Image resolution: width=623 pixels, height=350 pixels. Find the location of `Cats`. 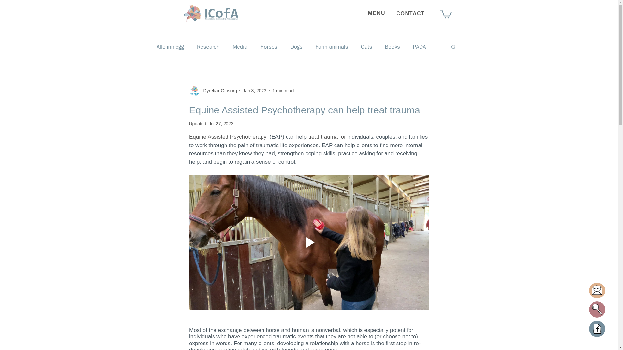

Cats is located at coordinates (367, 47).